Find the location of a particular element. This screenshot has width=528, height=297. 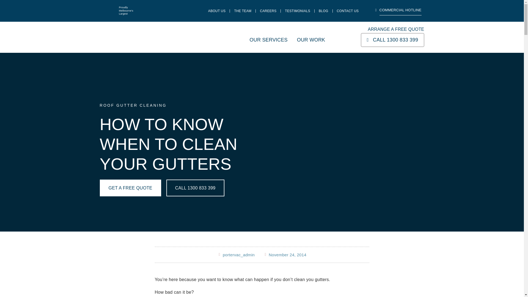

TESTIMONIALS is located at coordinates (298, 11).